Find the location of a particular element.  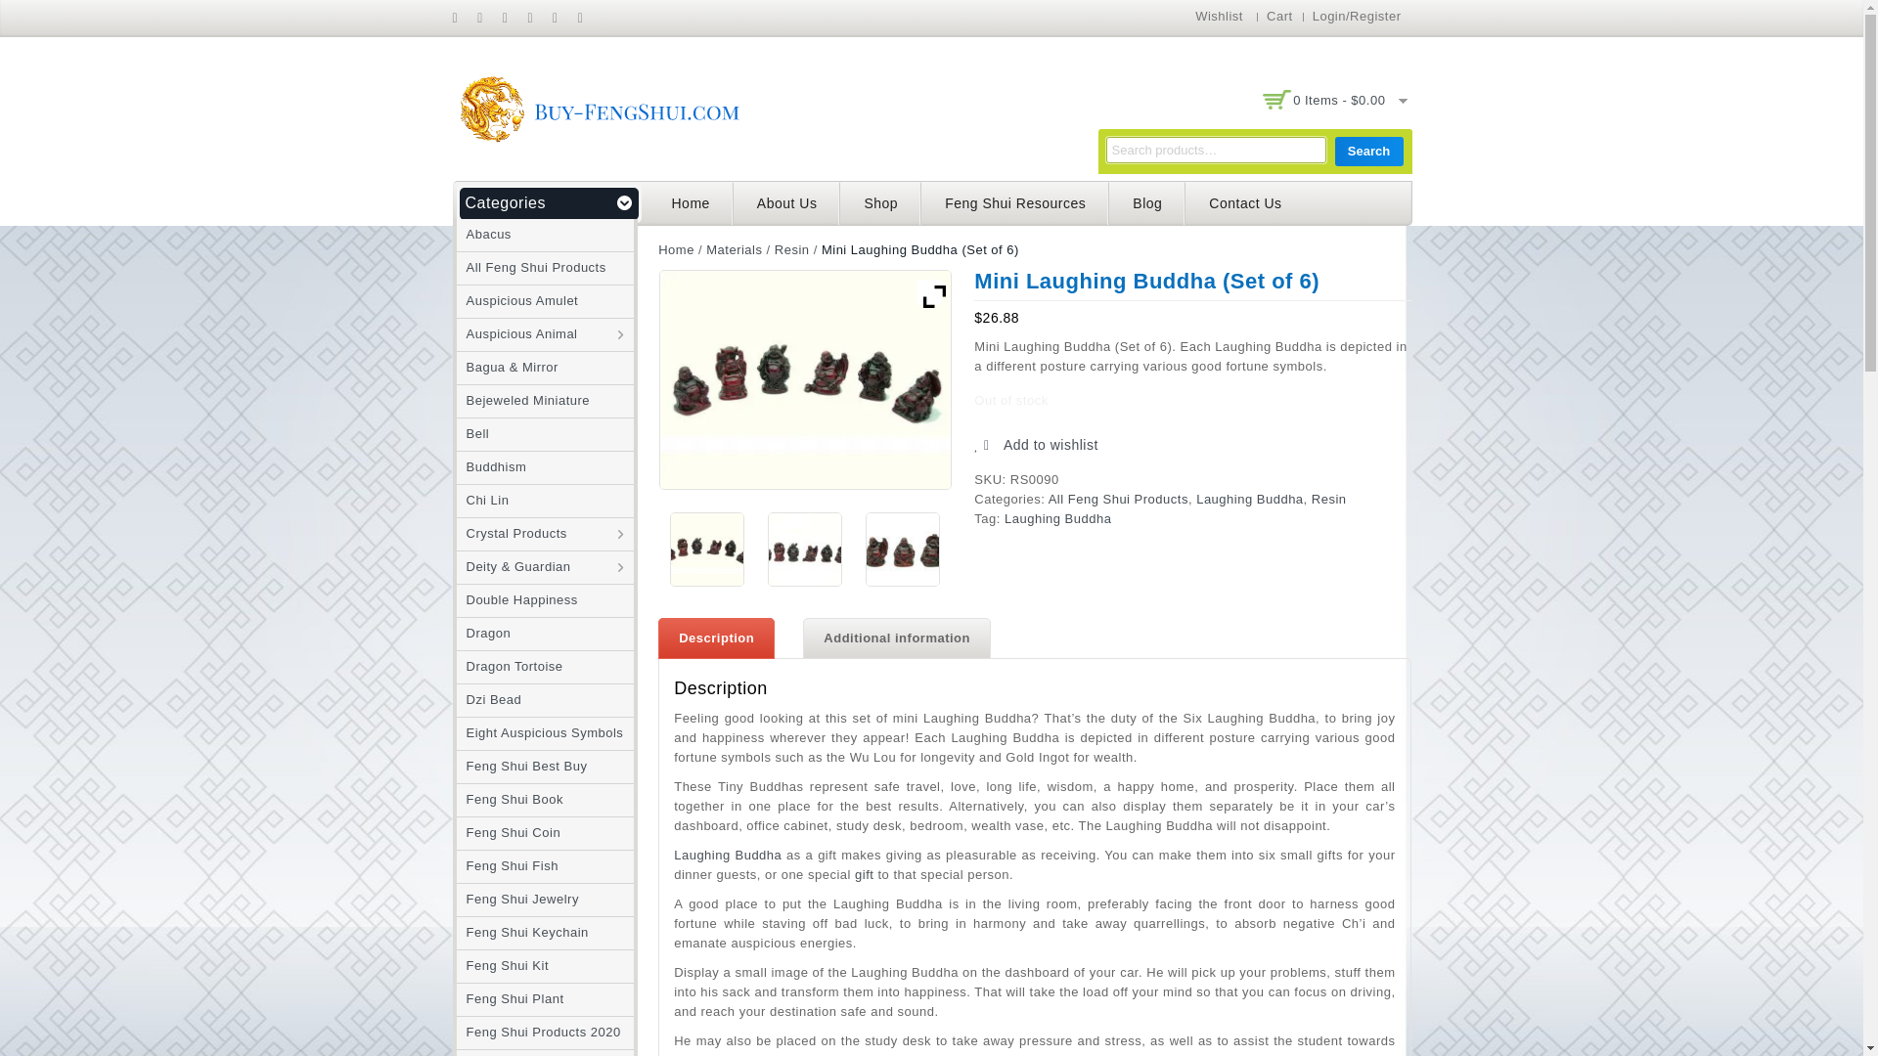

View your shopping cart is located at coordinates (1334, 101).